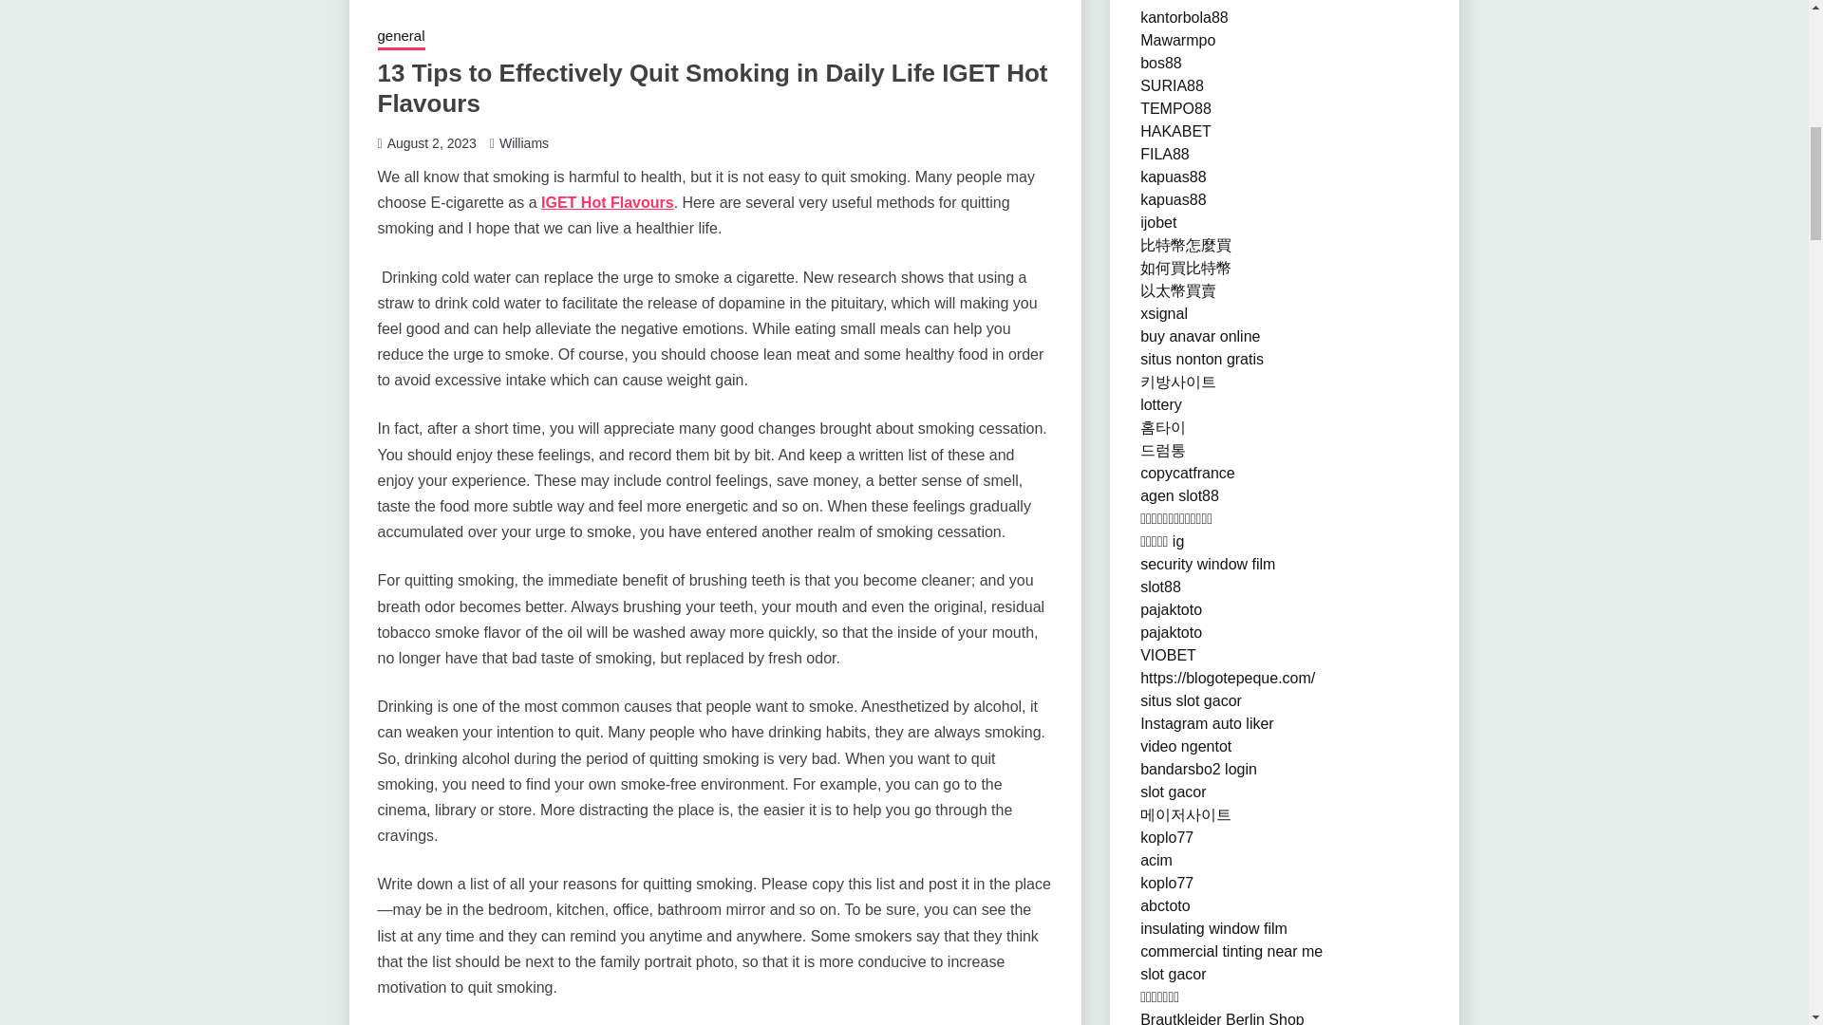 The width and height of the screenshot is (1823, 1025). I want to click on general, so click(401, 38).